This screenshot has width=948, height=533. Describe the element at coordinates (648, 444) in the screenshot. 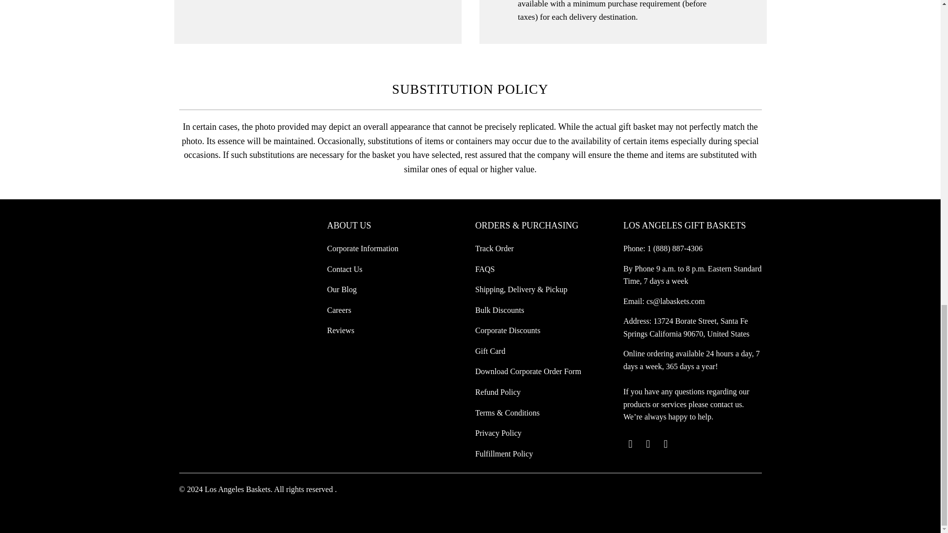

I see `Los Angeles Baskets on Facebook` at that location.